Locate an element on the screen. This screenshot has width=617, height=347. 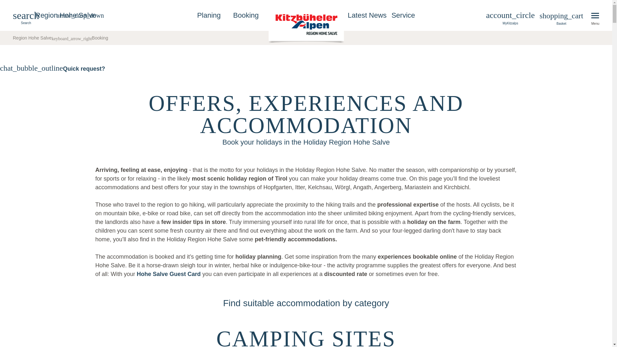
Latest News is located at coordinates (366, 15).